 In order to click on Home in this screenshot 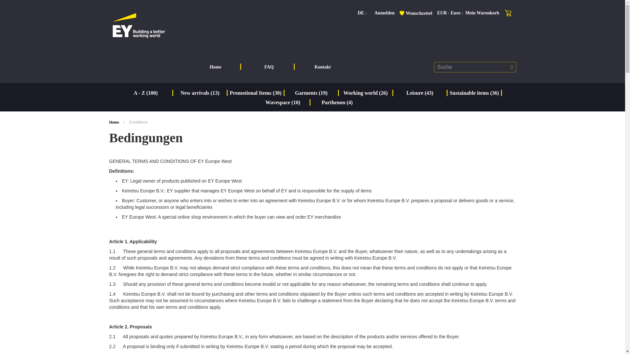, I will do `click(115, 122)`.